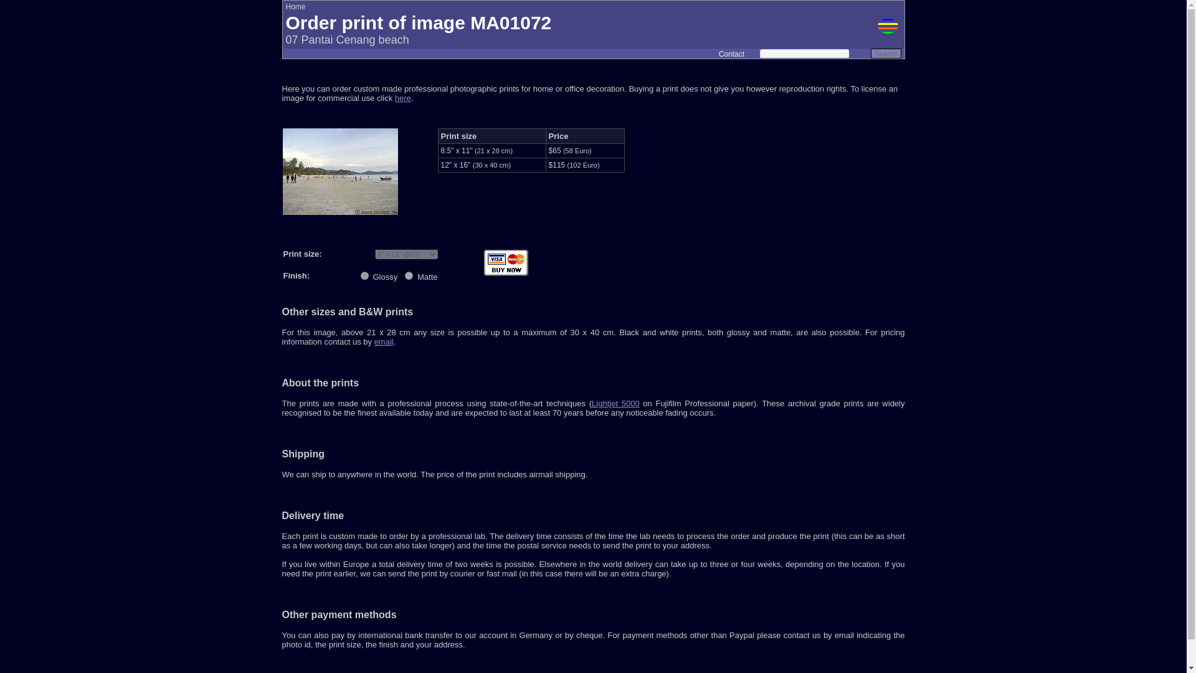 This screenshot has height=673, width=1196. Describe the element at coordinates (731, 54) in the screenshot. I see `Contact` at that location.